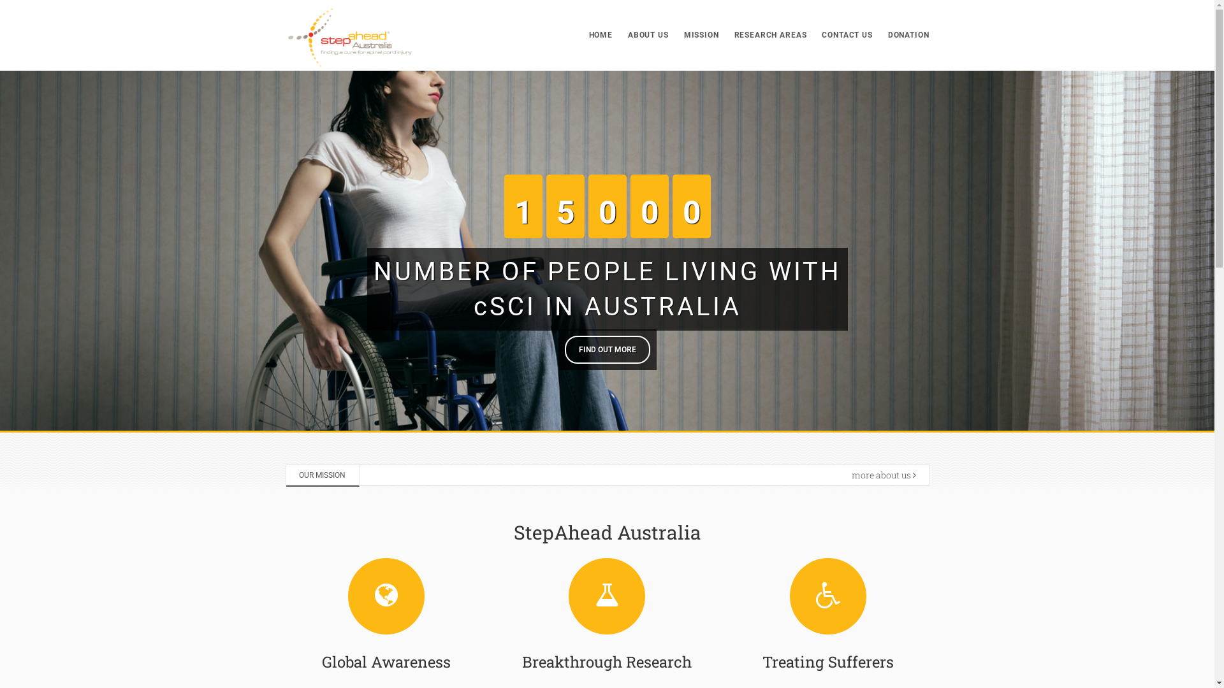  I want to click on FIND OUT MORE, so click(608, 349).